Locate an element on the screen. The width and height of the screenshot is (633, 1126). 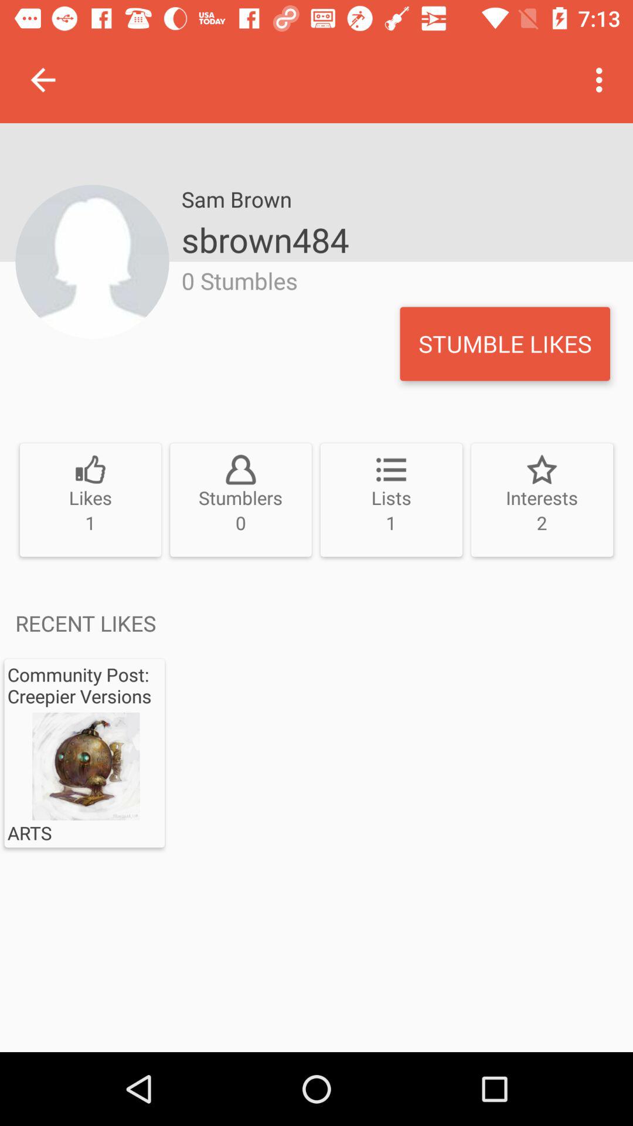
stumble likes is located at coordinates (505, 344).